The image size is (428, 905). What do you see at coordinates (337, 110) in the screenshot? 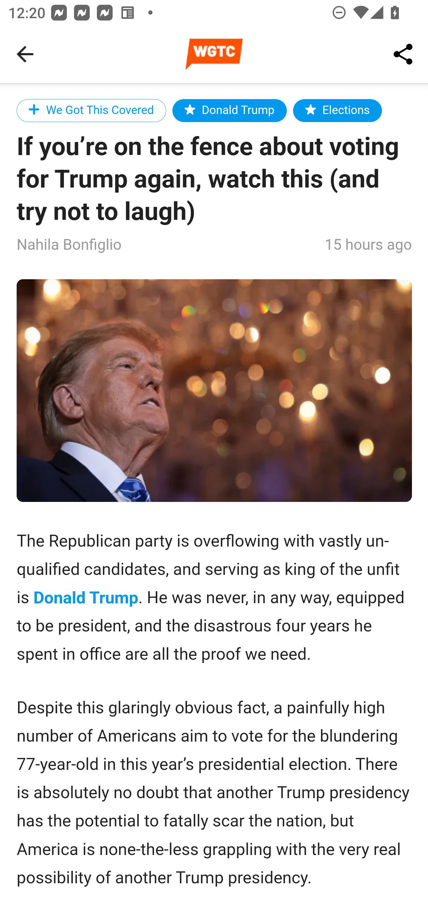
I see `Elections` at bounding box center [337, 110].